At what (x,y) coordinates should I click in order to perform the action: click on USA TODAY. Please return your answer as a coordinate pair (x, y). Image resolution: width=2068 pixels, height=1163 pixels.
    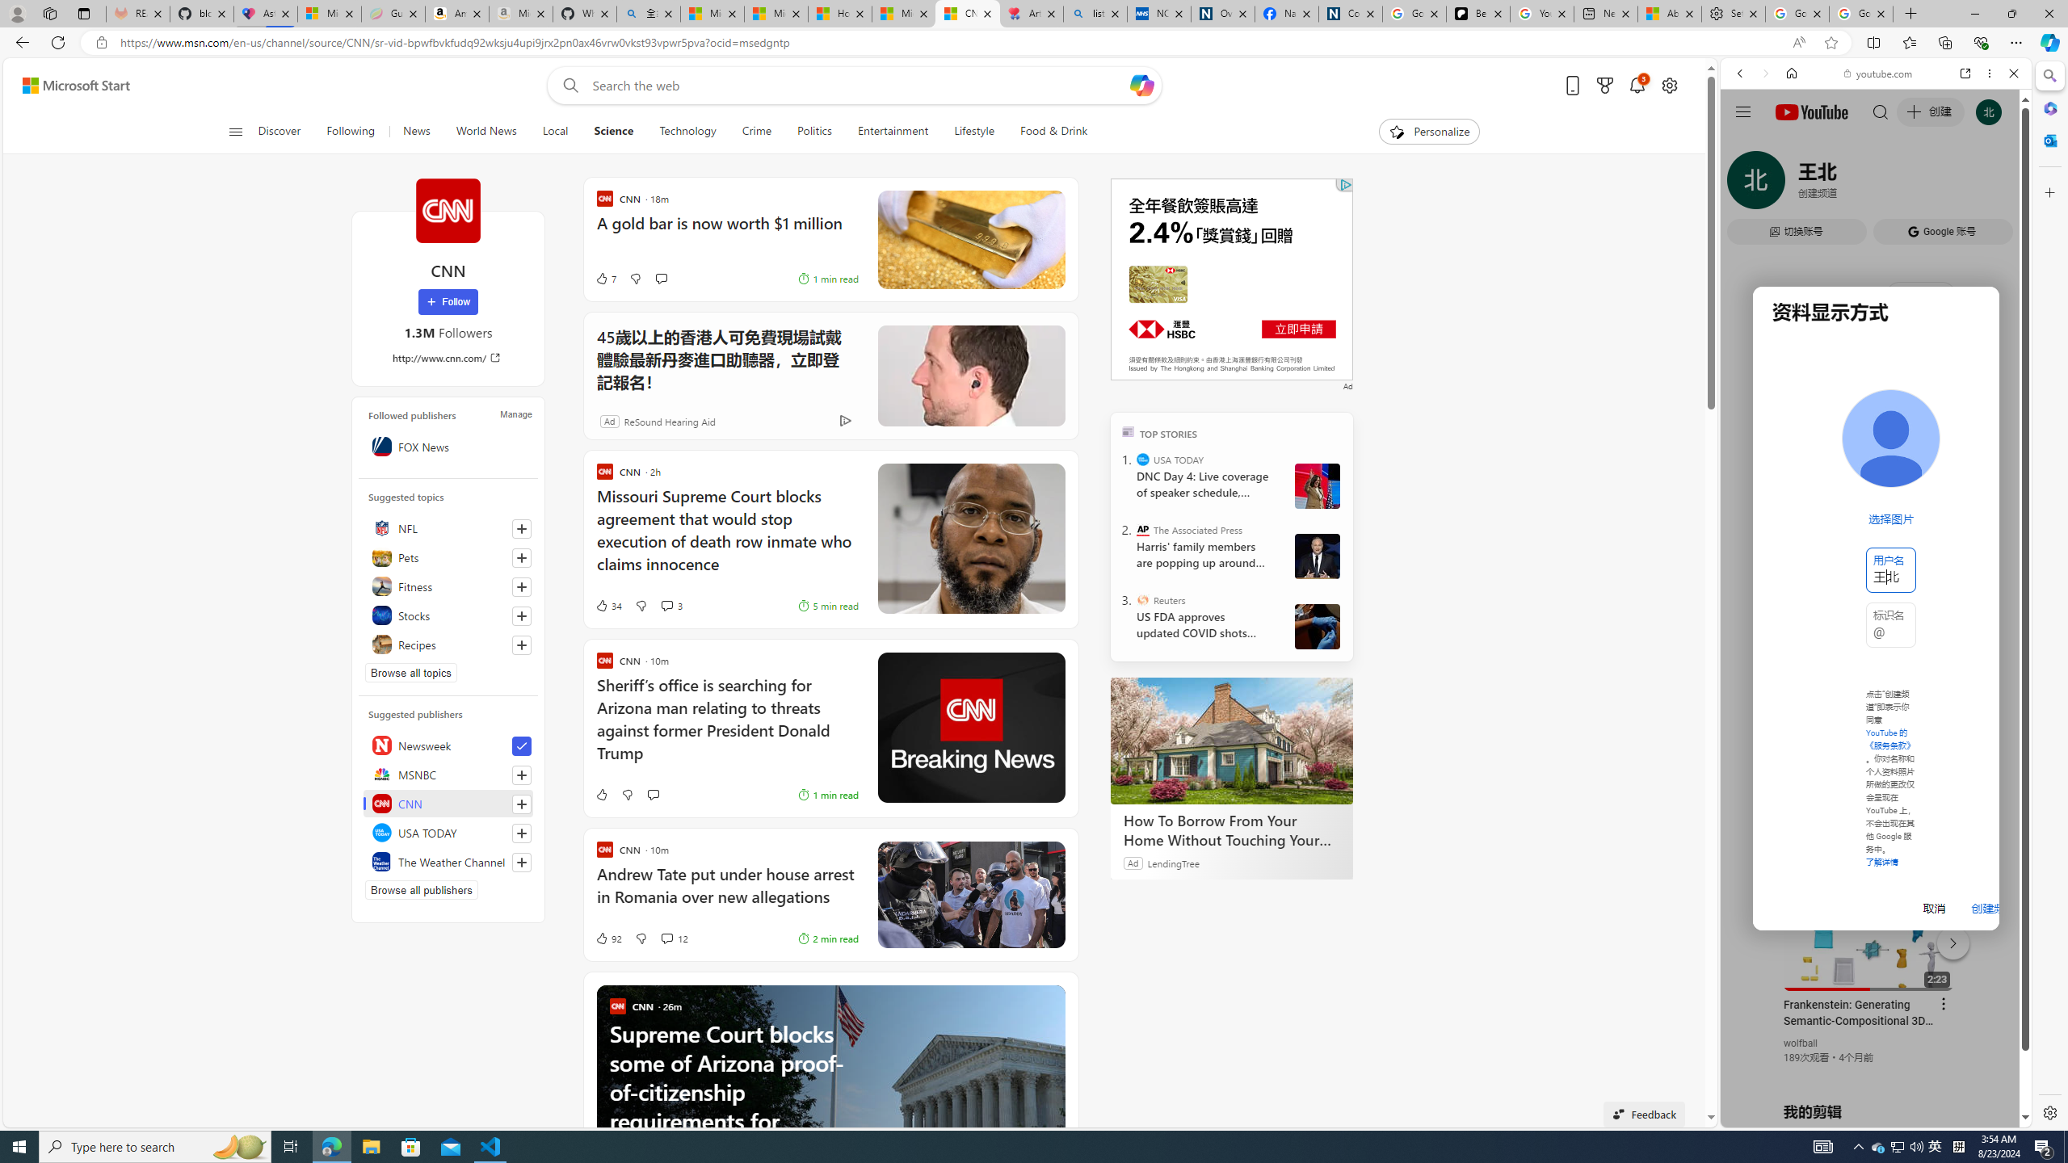
    Looking at the image, I should click on (448, 832).